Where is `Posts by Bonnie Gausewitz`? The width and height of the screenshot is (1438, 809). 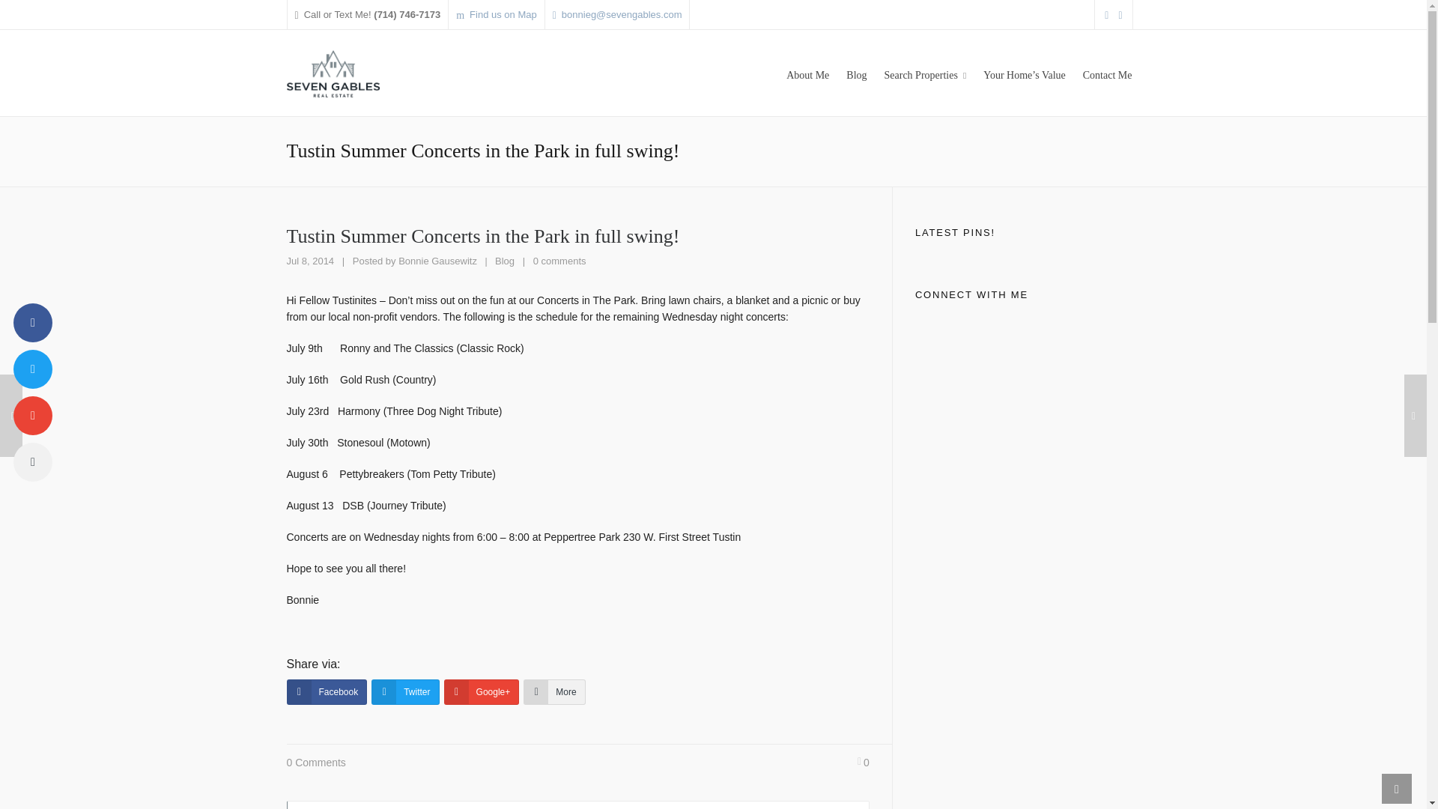 Posts by Bonnie Gausewitz is located at coordinates (437, 261).